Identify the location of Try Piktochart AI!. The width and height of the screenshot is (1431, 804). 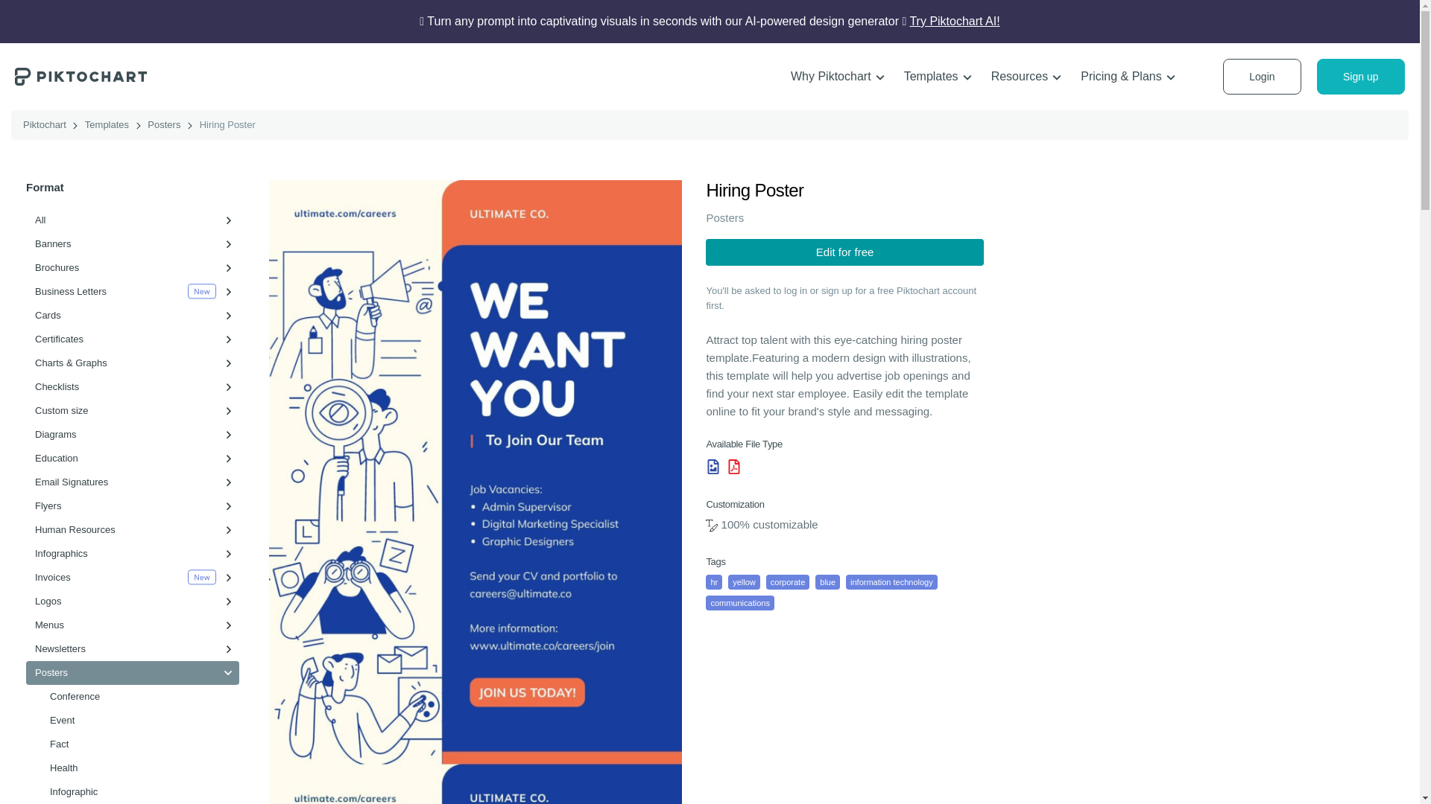
(954, 21).